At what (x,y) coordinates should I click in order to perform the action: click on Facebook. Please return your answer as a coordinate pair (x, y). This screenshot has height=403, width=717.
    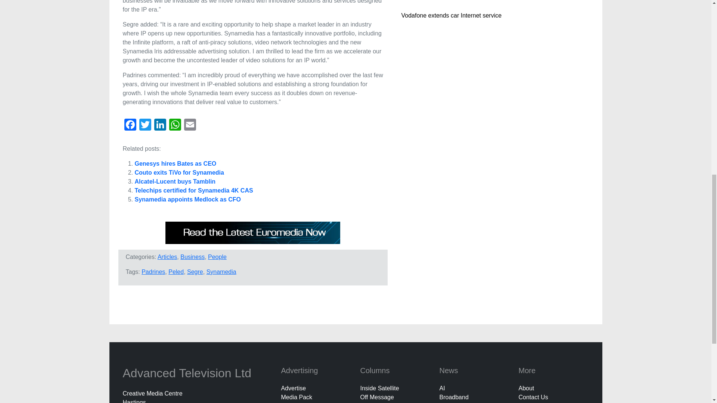
    Looking at the image, I should click on (130, 125).